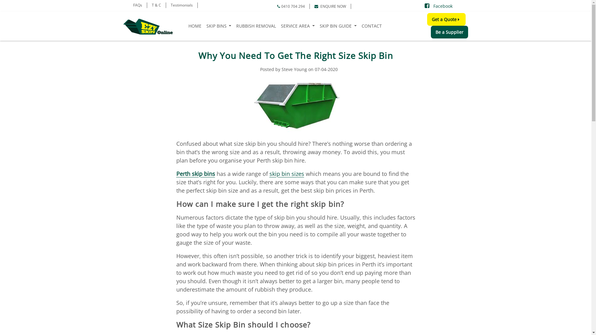 The width and height of the screenshot is (596, 335). I want to click on T & C, so click(156, 5).